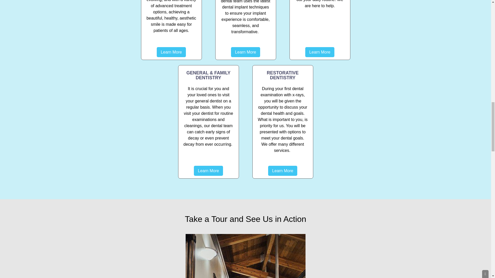  What do you see at coordinates (283, 170) in the screenshot?
I see `Learn More` at bounding box center [283, 170].